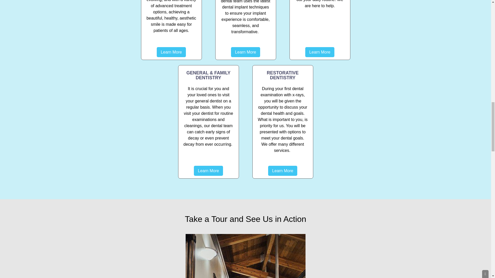  What do you see at coordinates (283, 170) in the screenshot?
I see `Learn More` at bounding box center [283, 170].